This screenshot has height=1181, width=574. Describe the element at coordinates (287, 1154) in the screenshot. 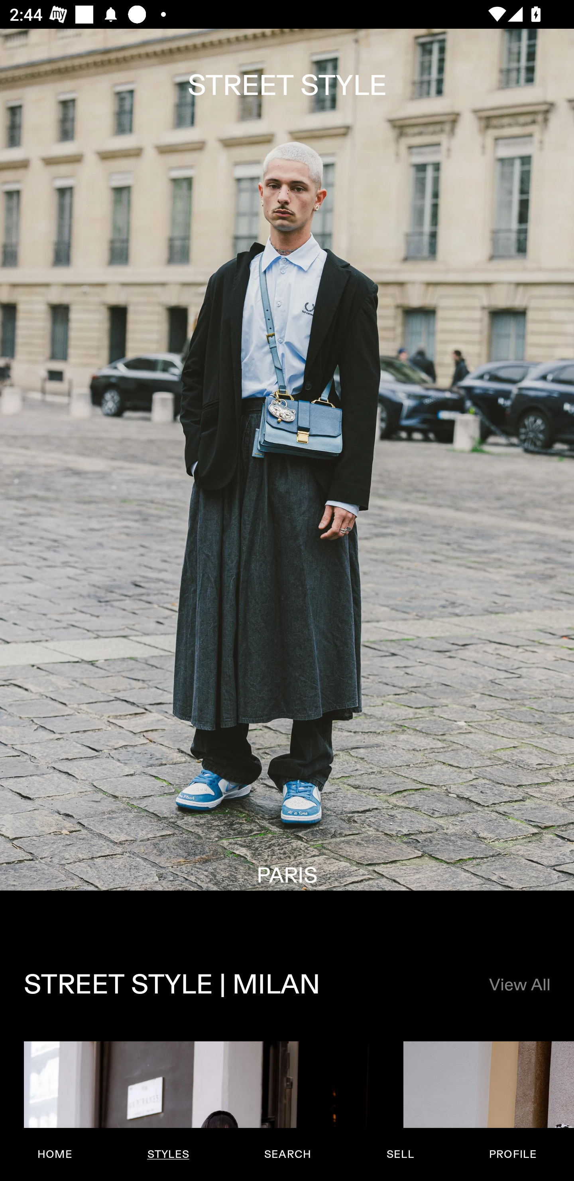

I see `SEARCH` at that location.